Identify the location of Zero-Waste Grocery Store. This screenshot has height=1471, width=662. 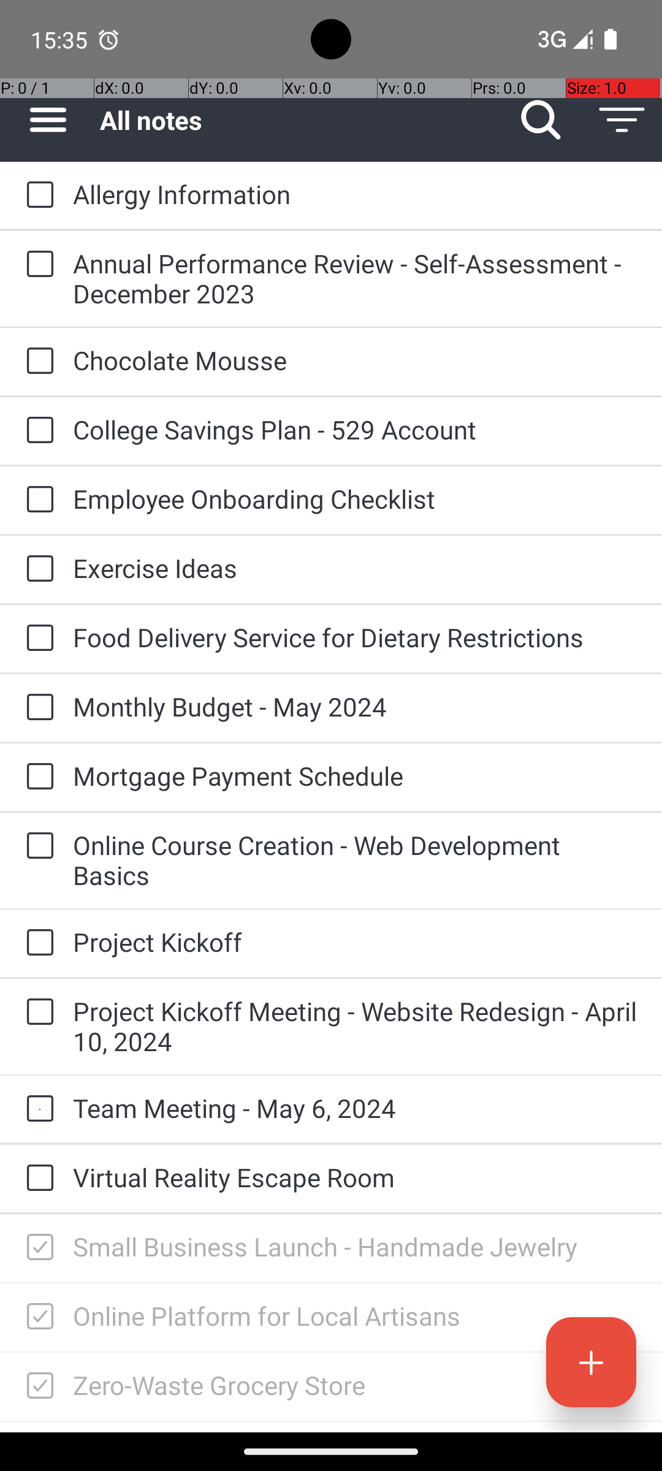
(356, 1385).